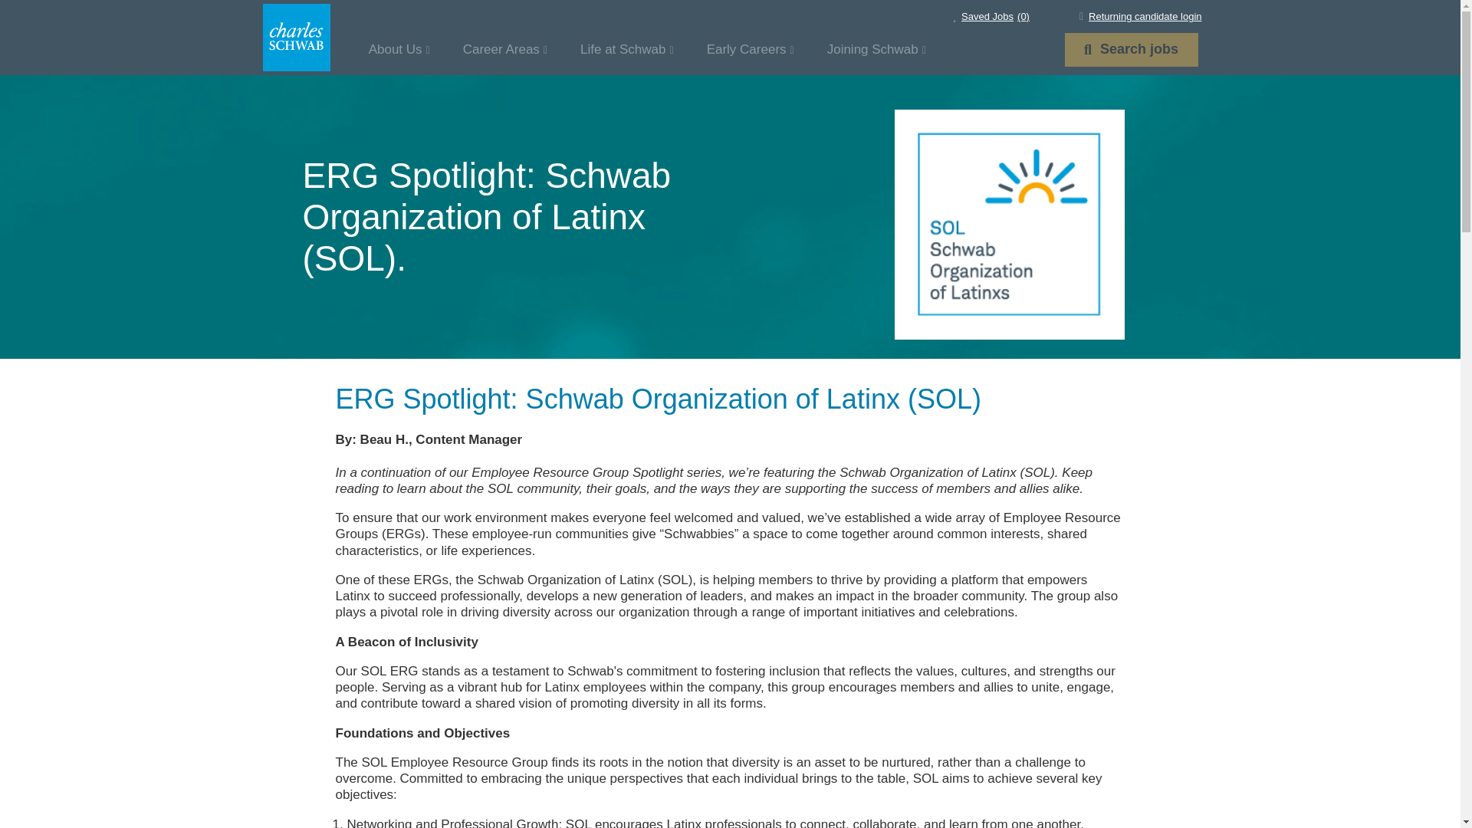  I want to click on Life at Schwab, so click(399, 49).